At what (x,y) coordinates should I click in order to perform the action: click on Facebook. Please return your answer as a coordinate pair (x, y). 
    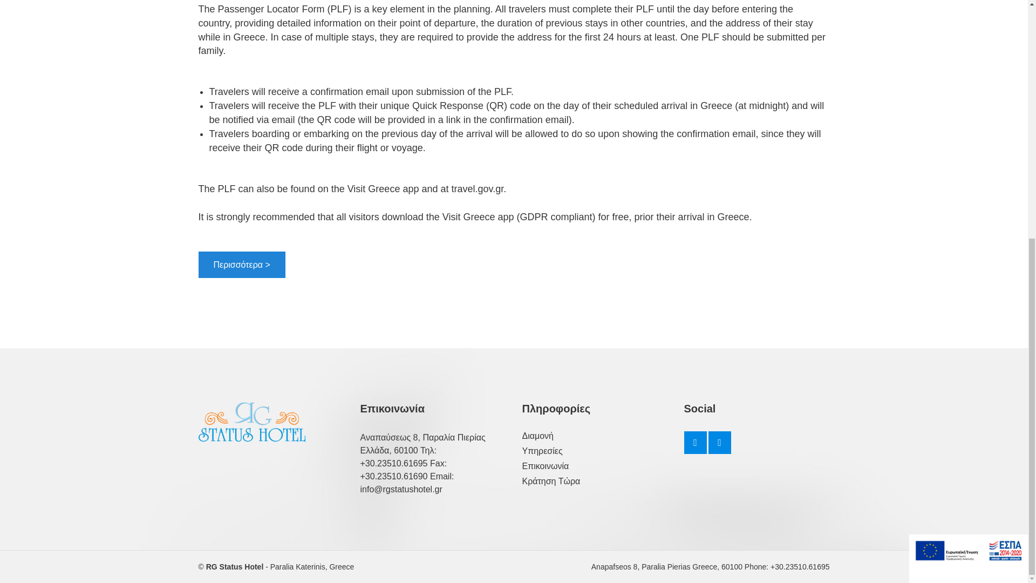
    Looking at the image, I should click on (695, 443).